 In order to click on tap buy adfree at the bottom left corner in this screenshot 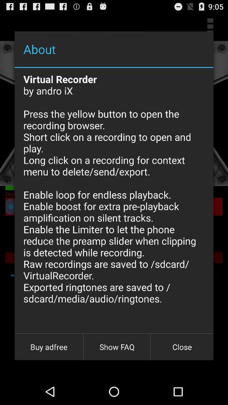, I will do `click(49, 347)`.